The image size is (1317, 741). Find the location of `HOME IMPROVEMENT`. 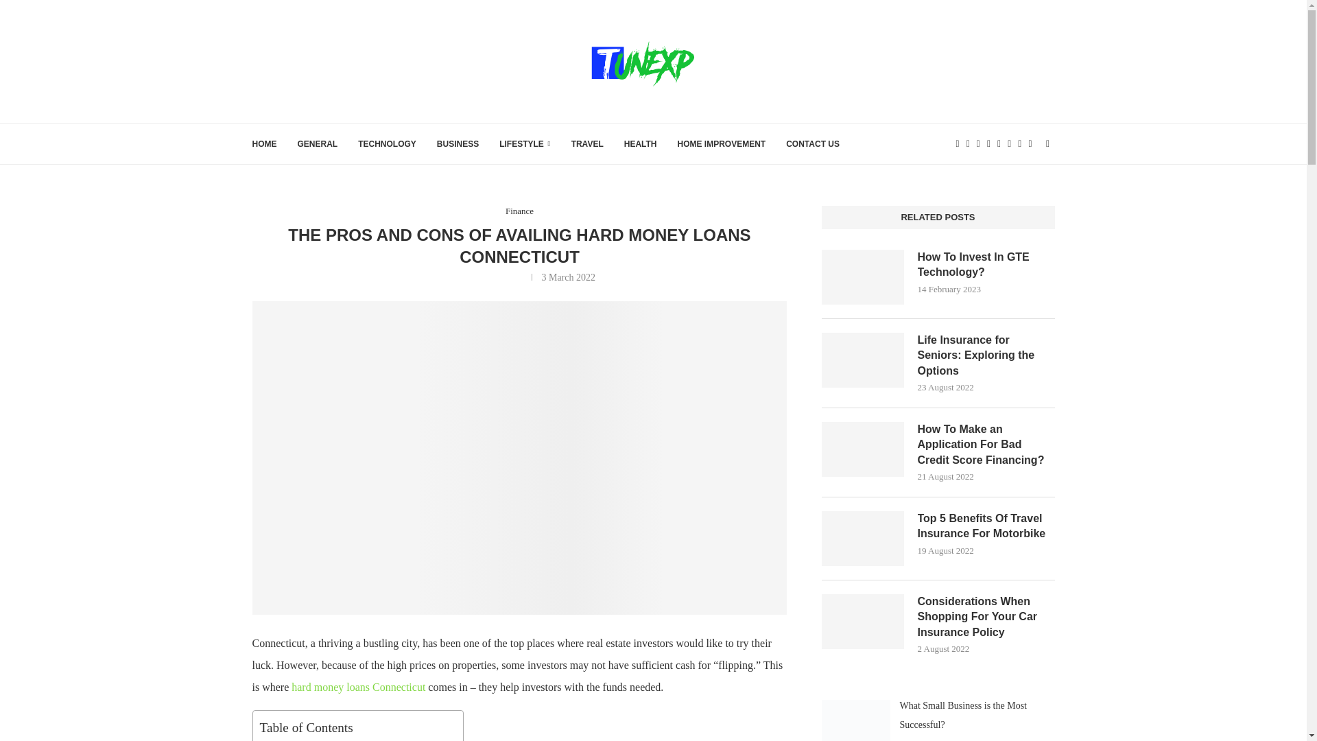

HOME IMPROVEMENT is located at coordinates (722, 144).